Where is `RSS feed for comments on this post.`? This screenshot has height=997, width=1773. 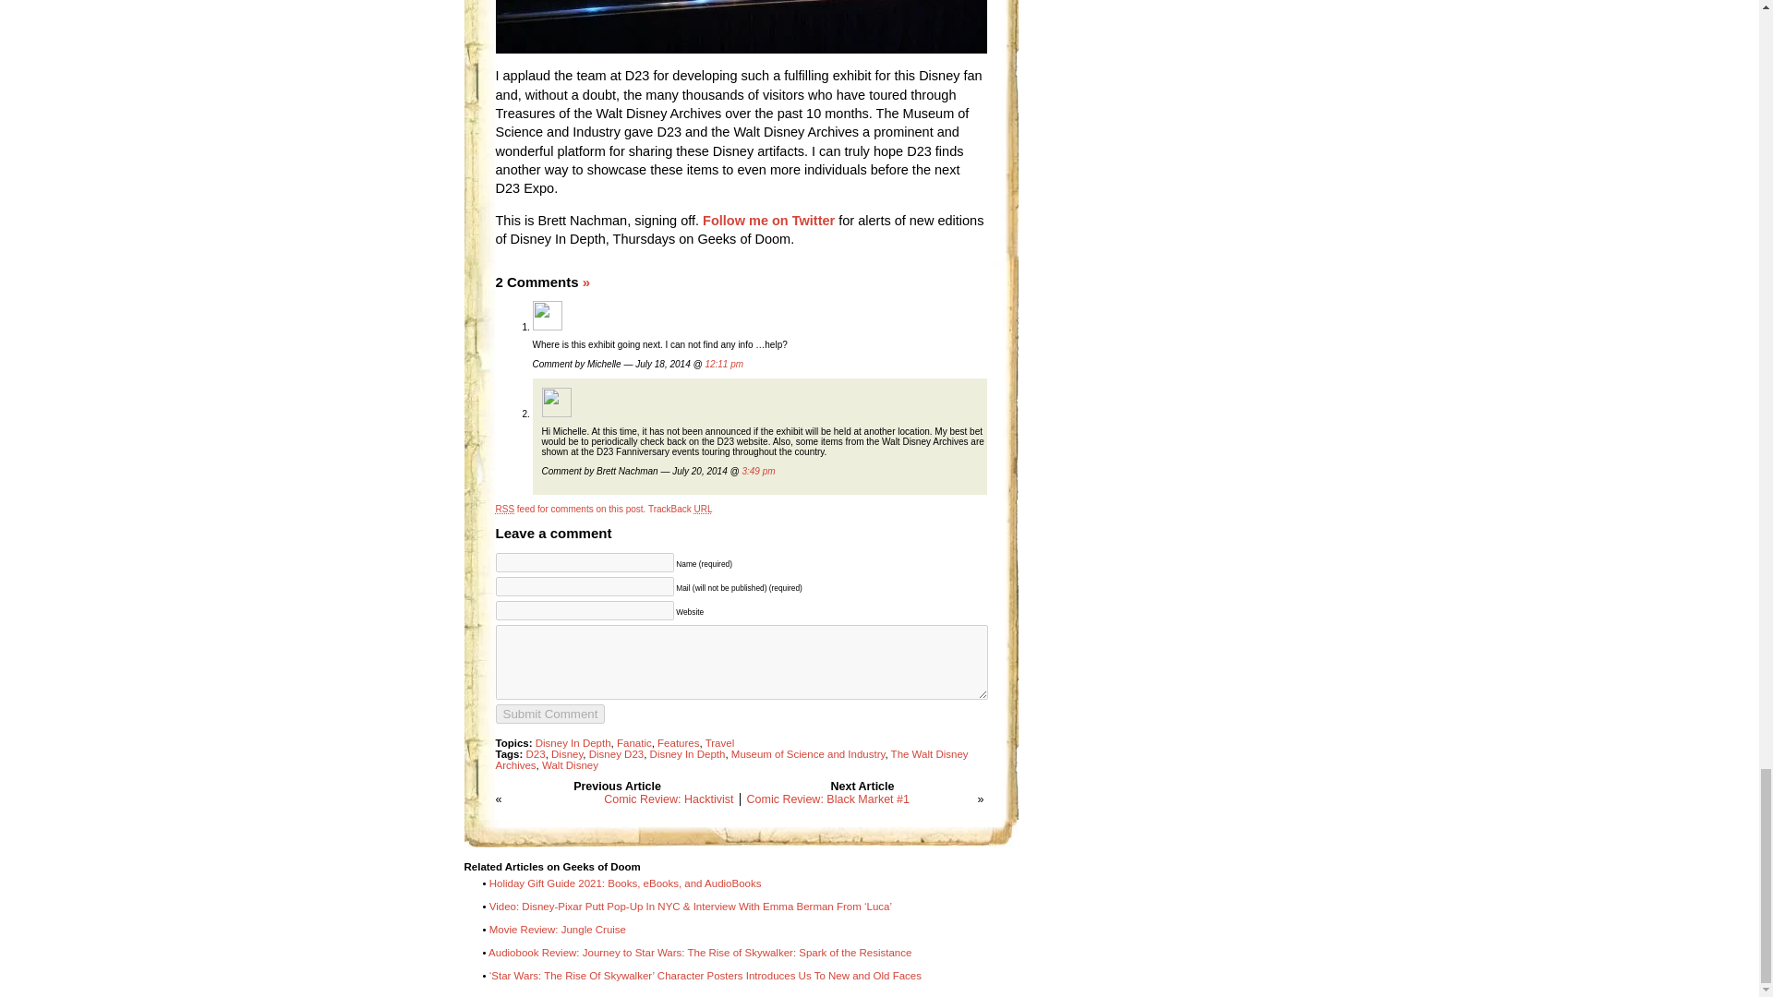
RSS feed for comments on this post. is located at coordinates (569, 510).